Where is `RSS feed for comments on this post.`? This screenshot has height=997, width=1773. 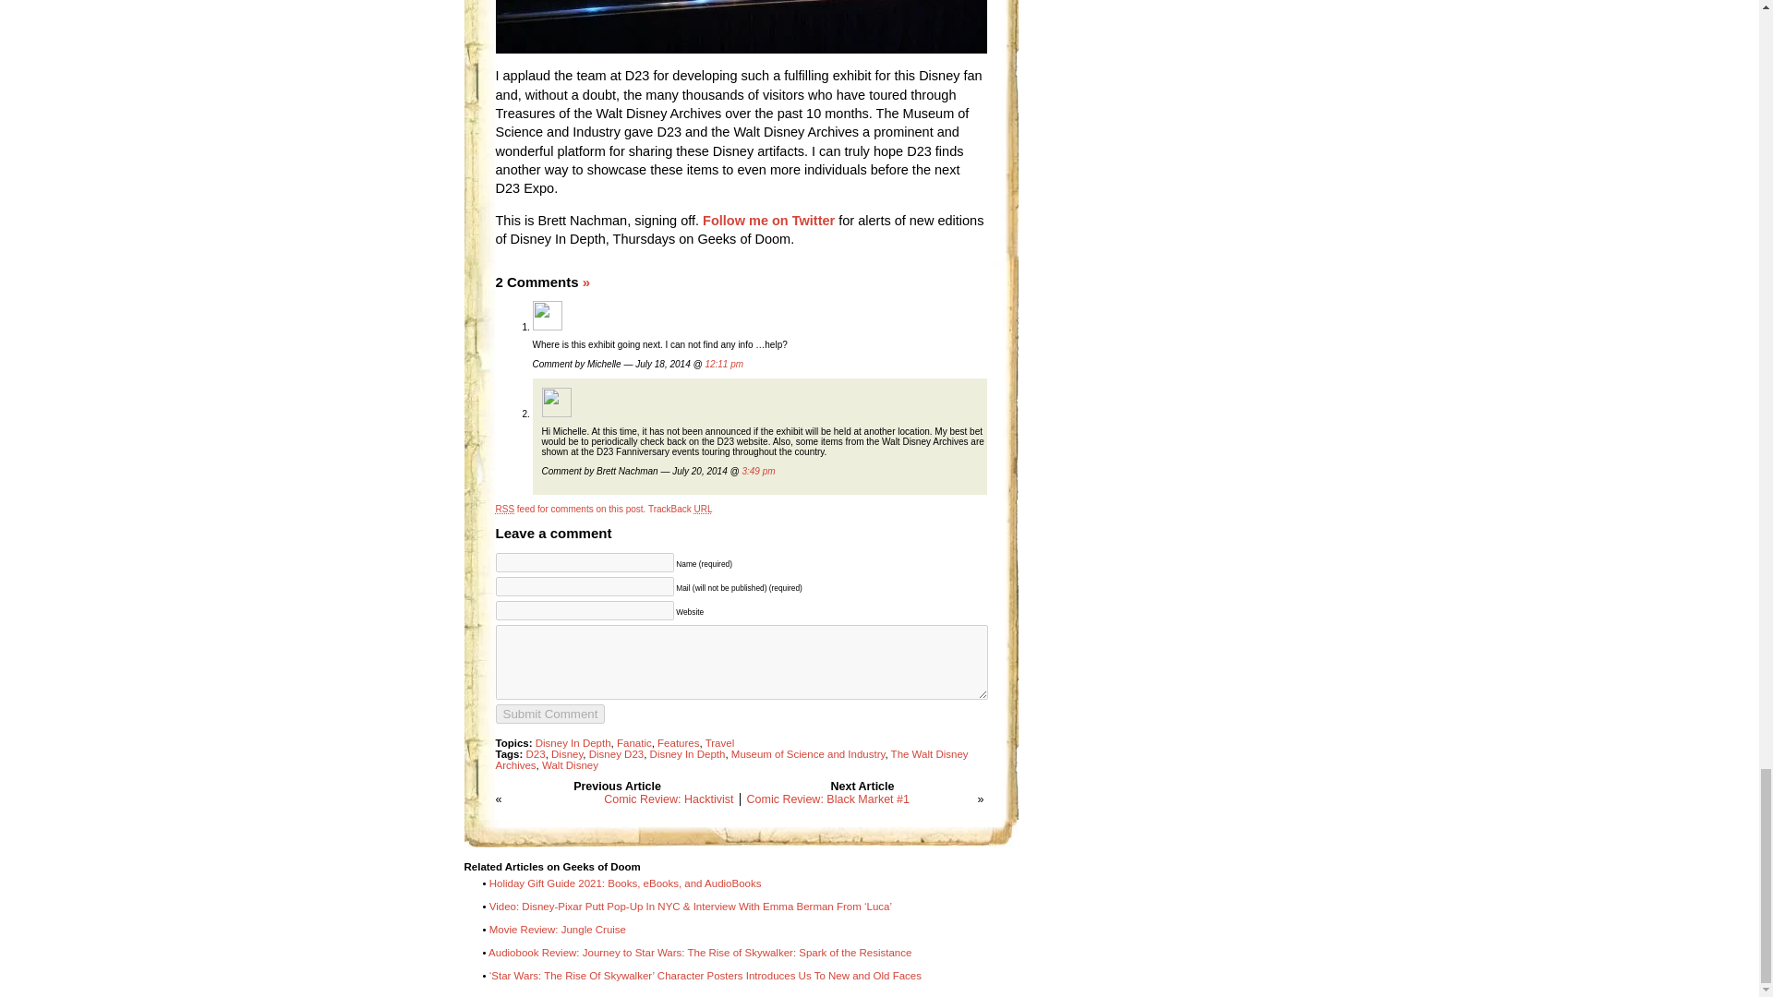
RSS feed for comments on this post. is located at coordinates (569, 510).